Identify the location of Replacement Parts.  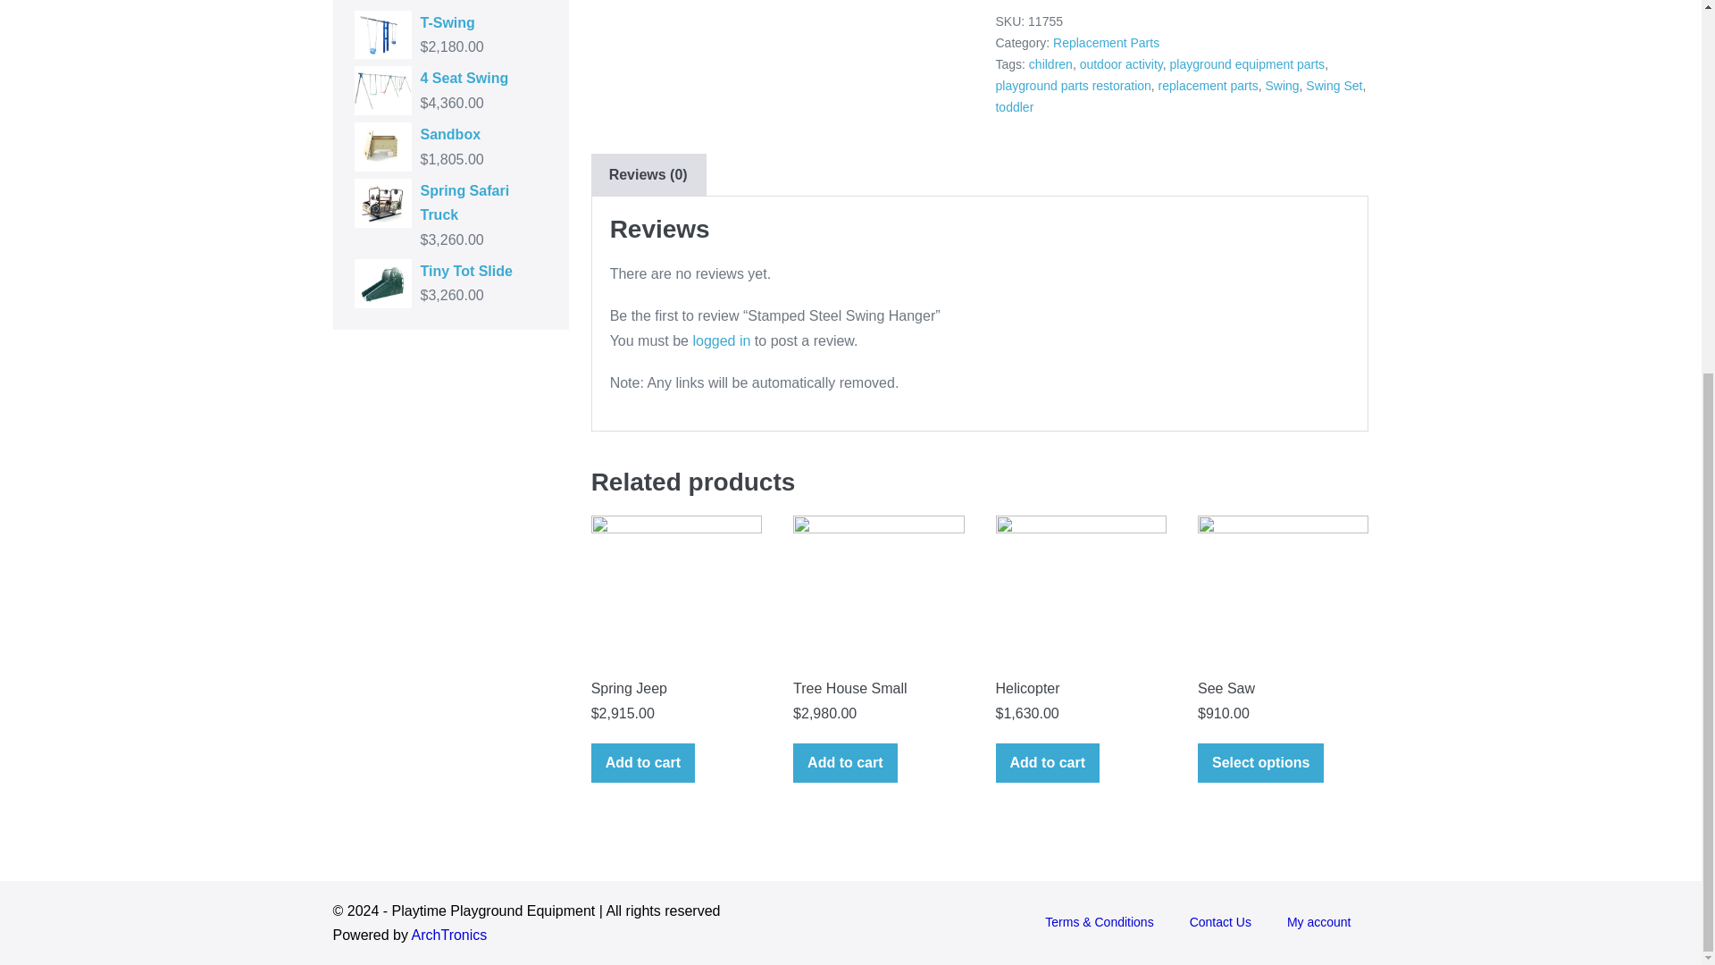
(1106, 43).